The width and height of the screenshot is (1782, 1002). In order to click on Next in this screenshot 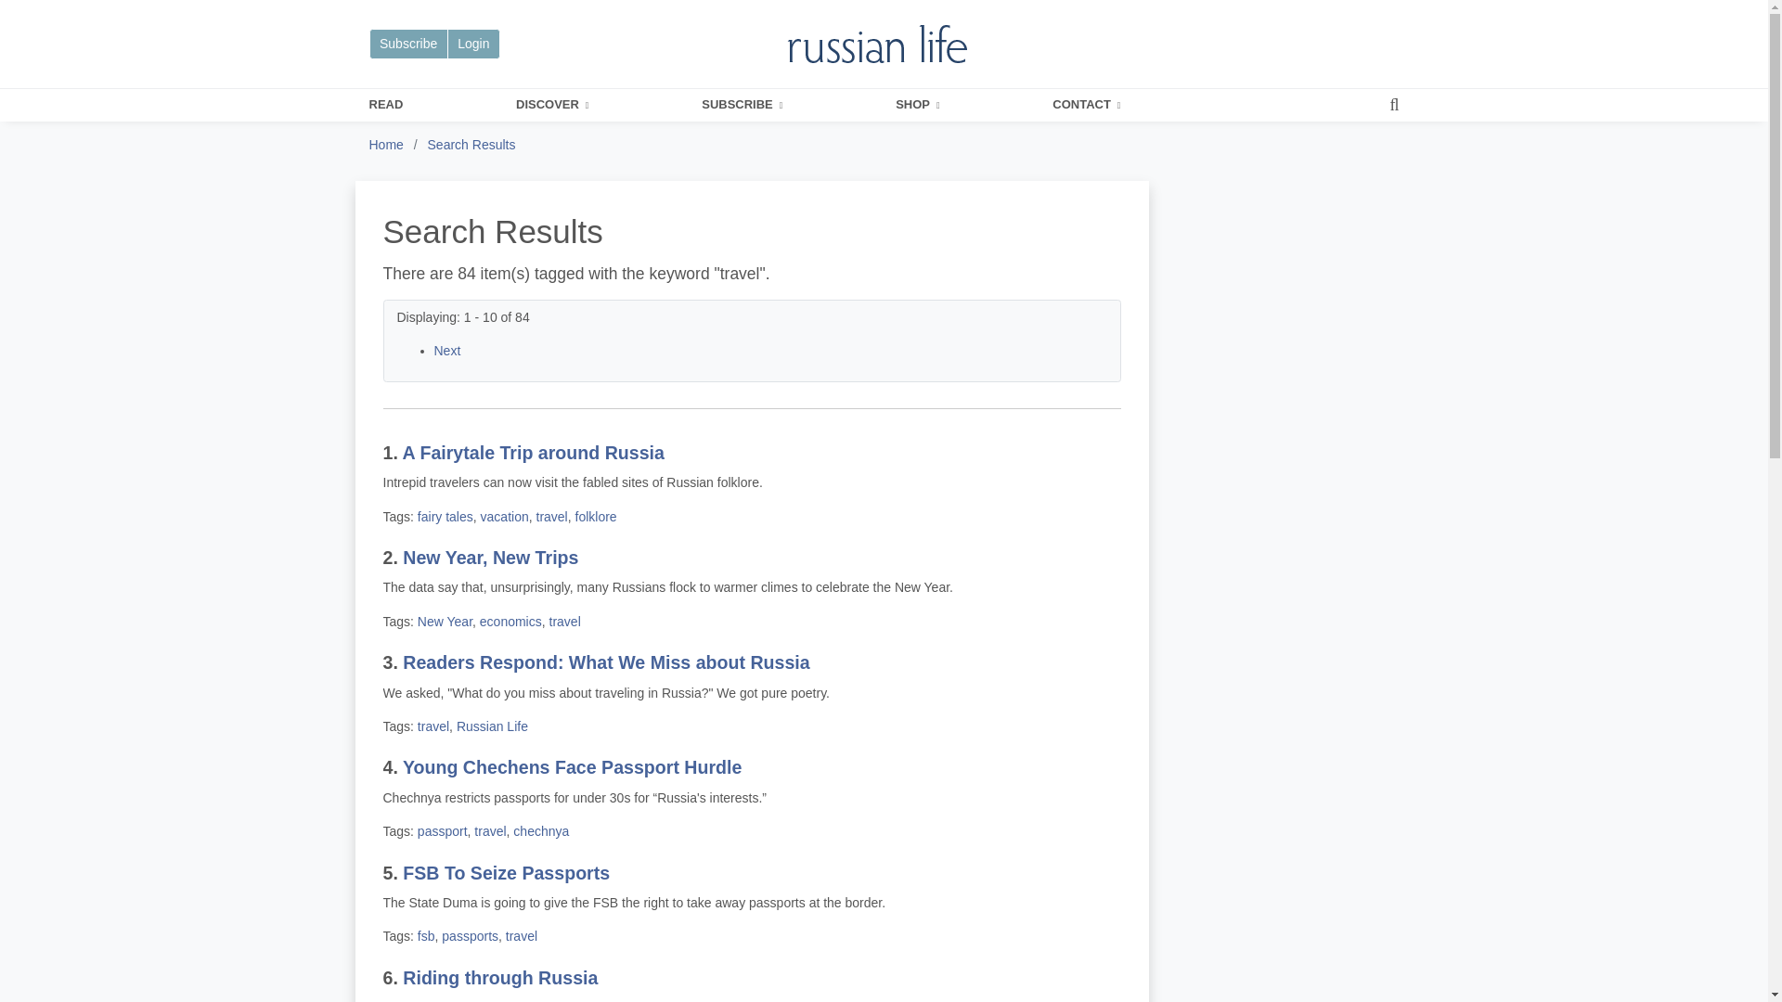, I will do `click(447, 351)`.